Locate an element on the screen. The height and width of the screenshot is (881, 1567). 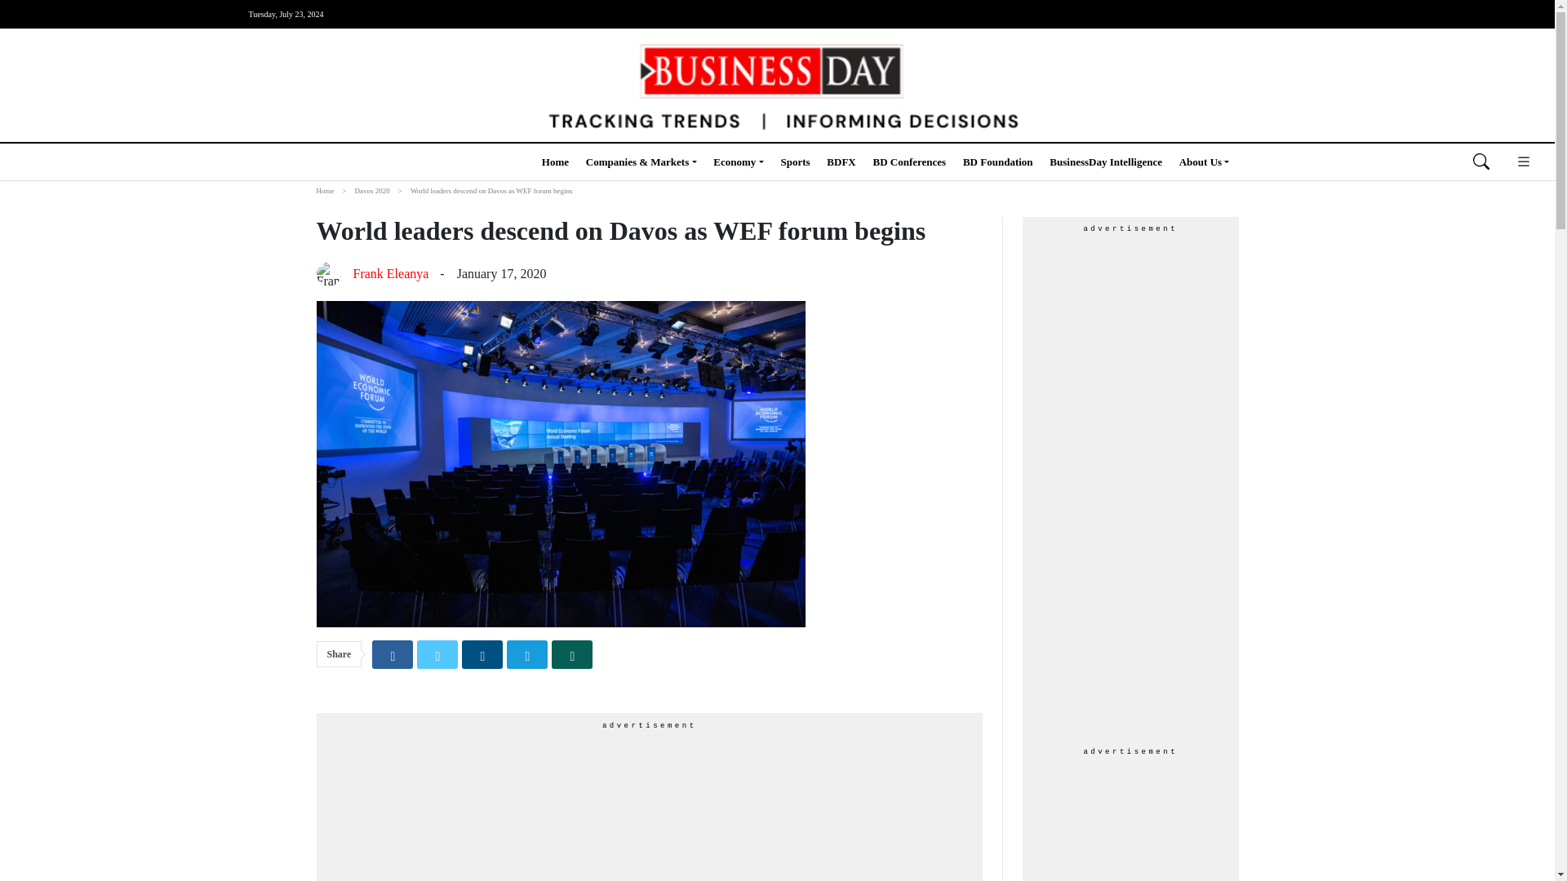
BD Conferences is located at coordinates (909, 162).